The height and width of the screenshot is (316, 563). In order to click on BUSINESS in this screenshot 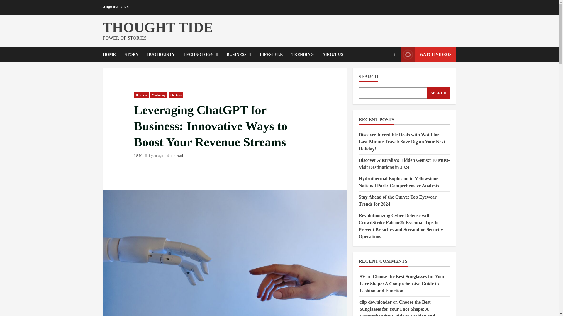, I will do `click(239, 54)`.